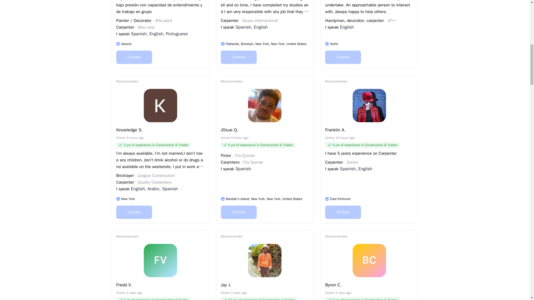  What do you see at coordinates (239, 212) in the screenshot?
I see `Contact` at bounding box center [239, 212].